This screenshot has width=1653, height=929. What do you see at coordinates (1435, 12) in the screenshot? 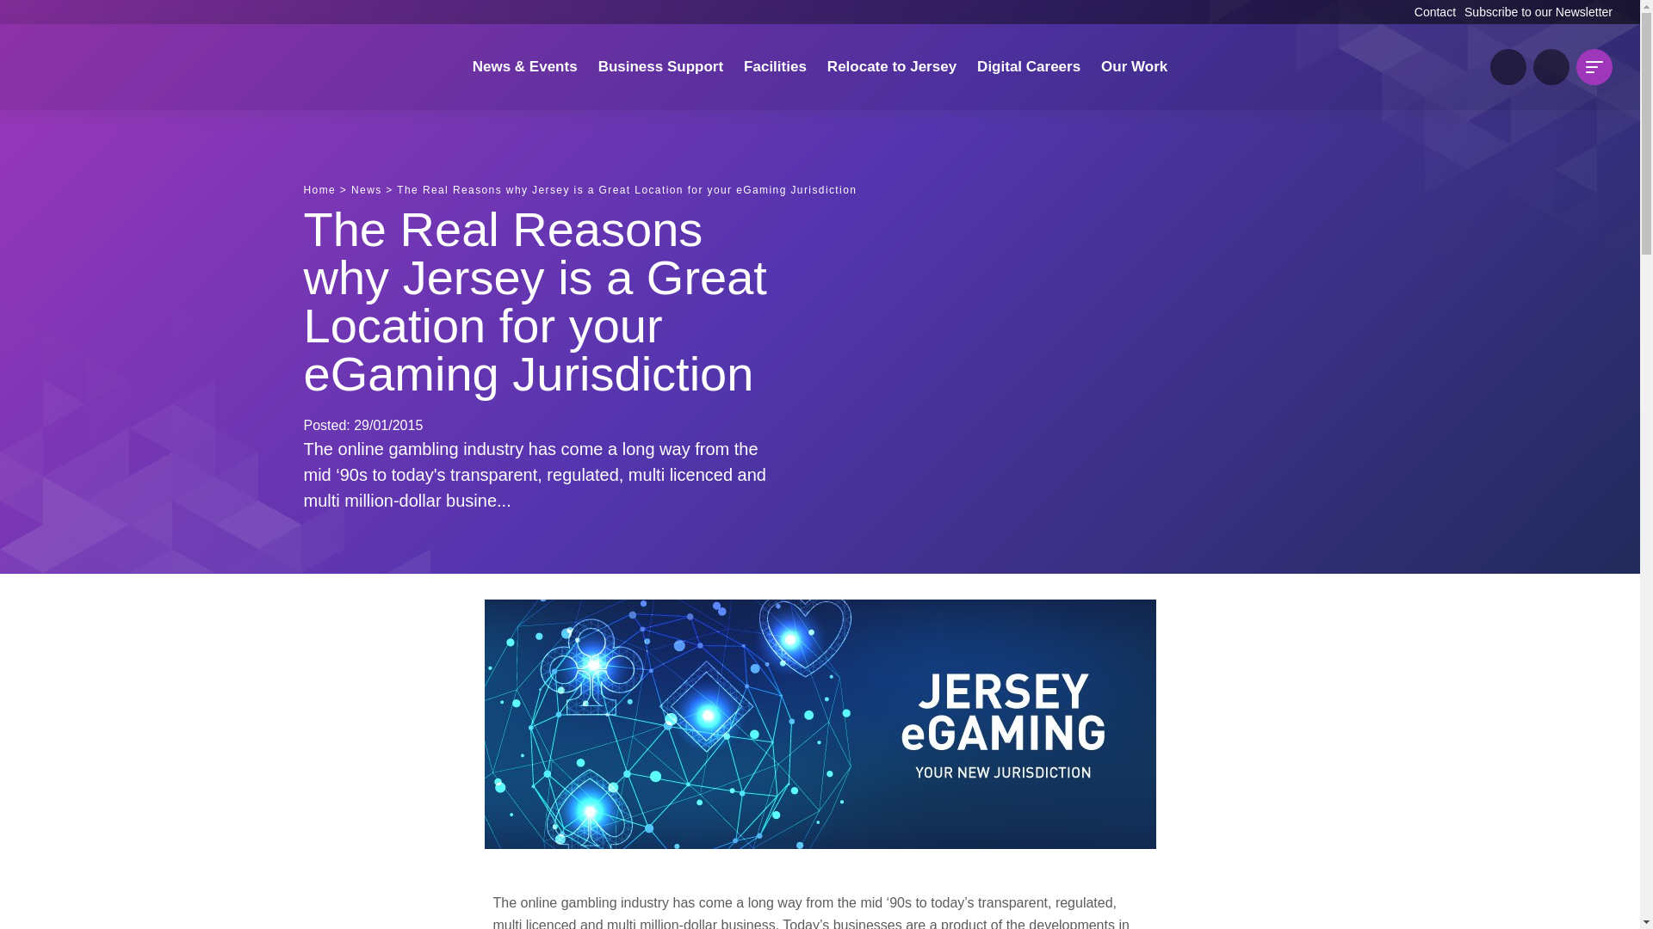
I see `Contact` at bounding box center [1435, 12].